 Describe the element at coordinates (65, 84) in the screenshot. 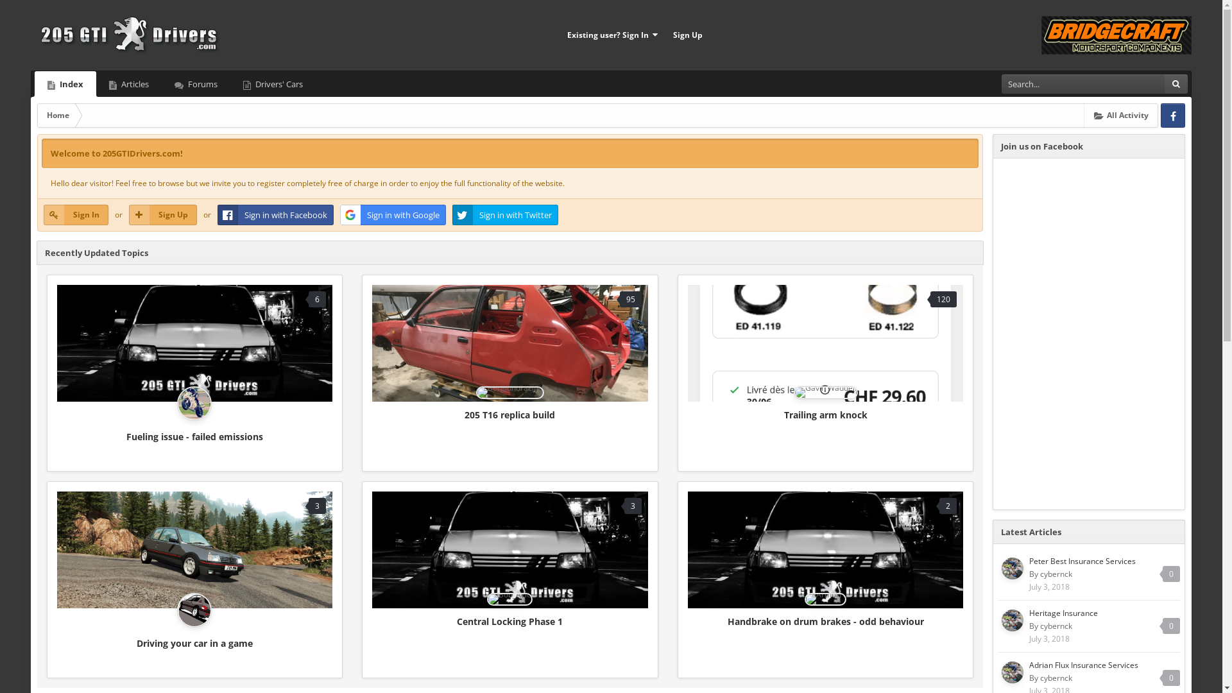

I see `Index` at that location.